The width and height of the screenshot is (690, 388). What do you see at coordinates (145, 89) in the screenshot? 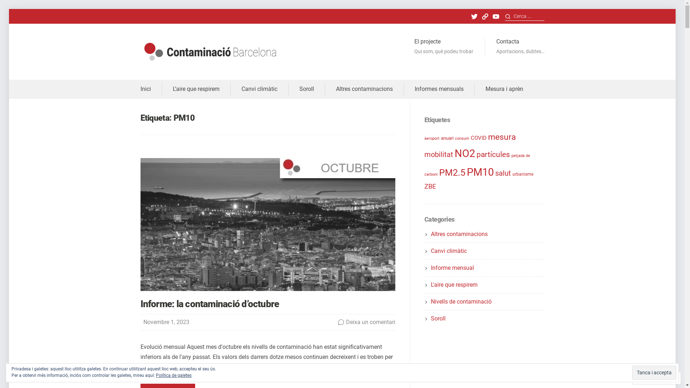
I see `Inici` at bounding box center [145, 89].